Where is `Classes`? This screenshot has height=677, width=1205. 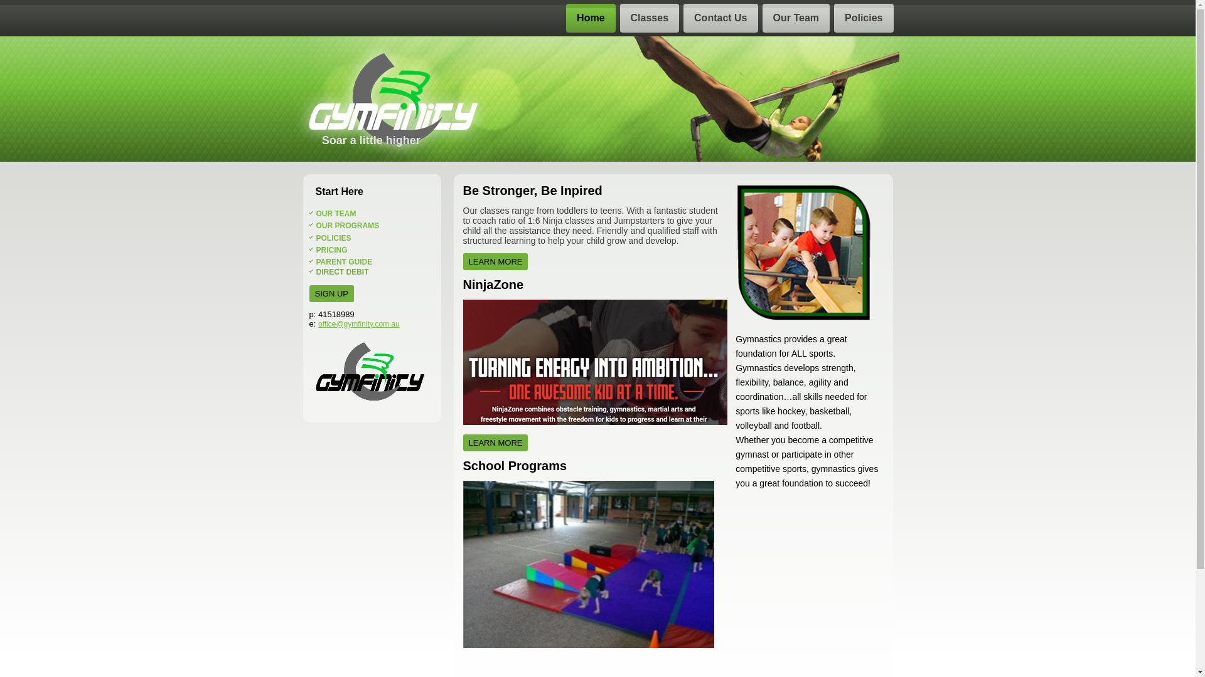 Classes is located at coordinates (650, 18).